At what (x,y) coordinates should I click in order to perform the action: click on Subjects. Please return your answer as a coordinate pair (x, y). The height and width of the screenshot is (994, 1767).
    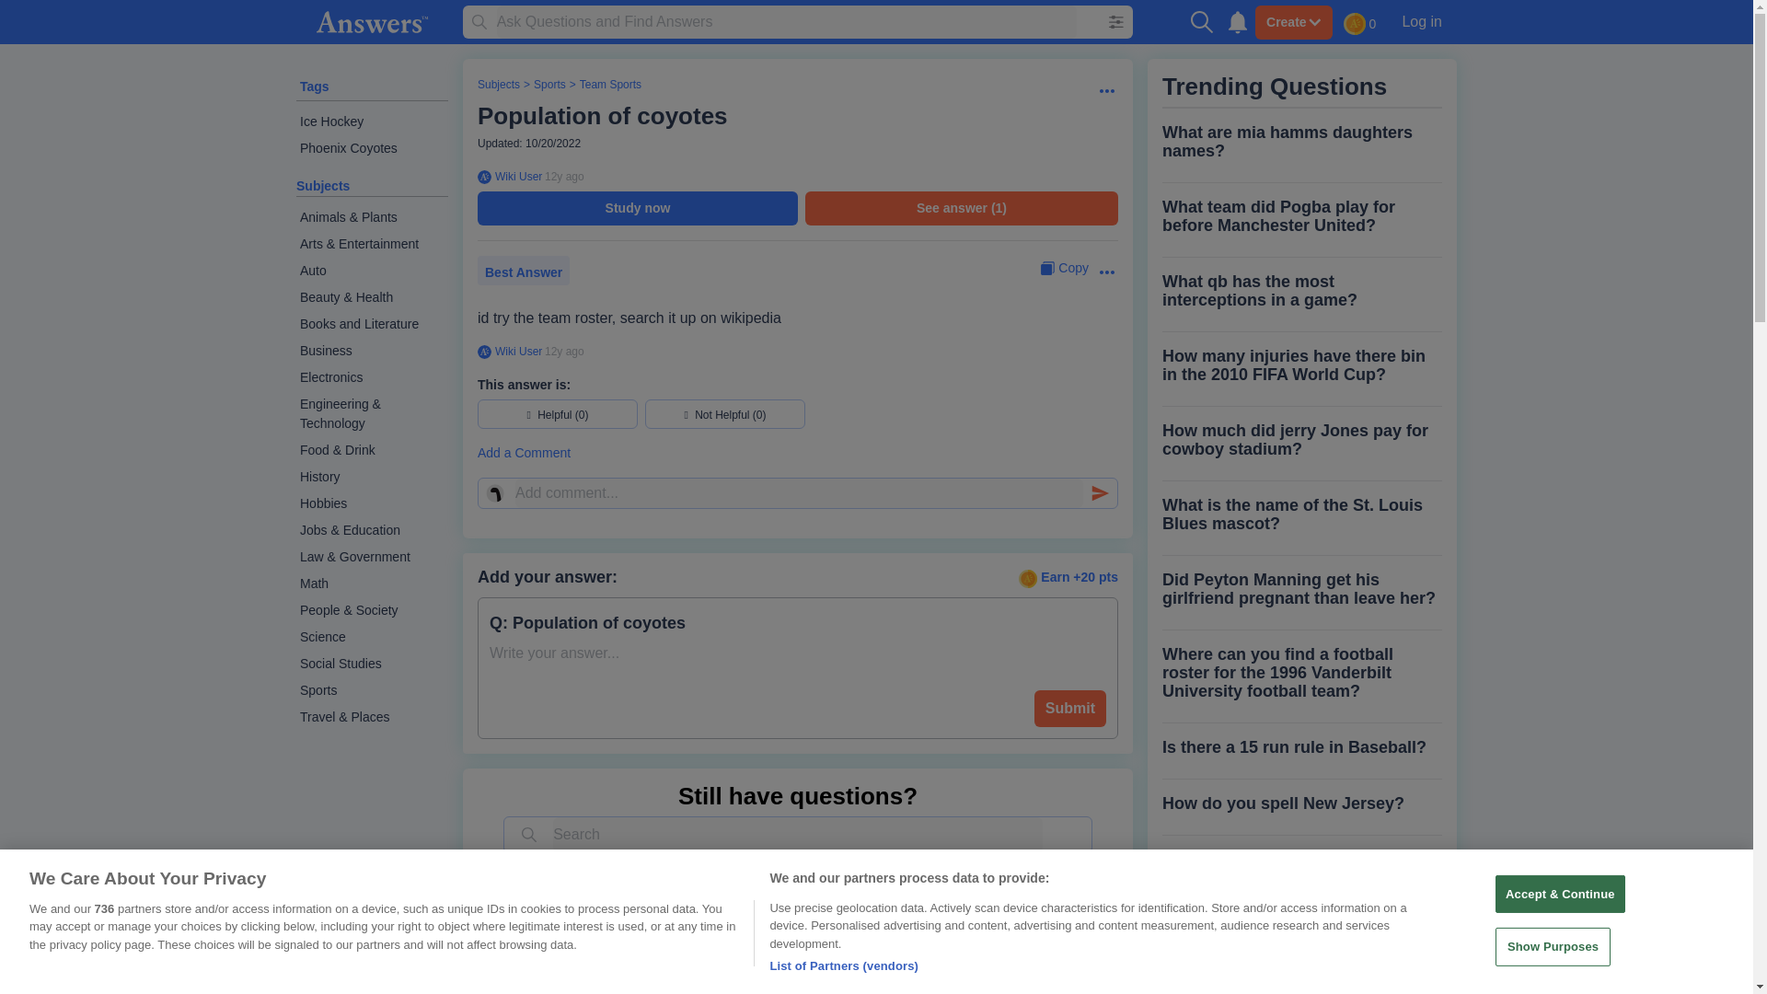
    Looking at the image, I should click on (323, 186).